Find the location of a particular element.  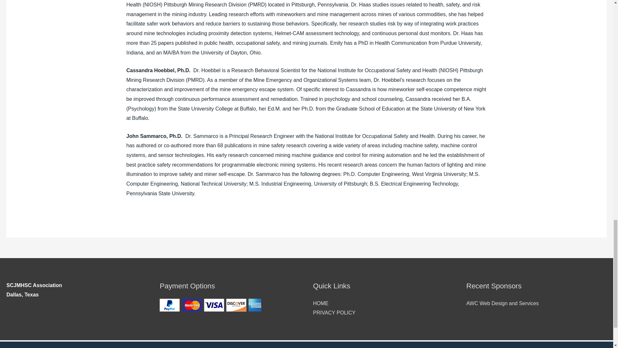

AWC Web Design and Services is located at coordinates (503, 304).